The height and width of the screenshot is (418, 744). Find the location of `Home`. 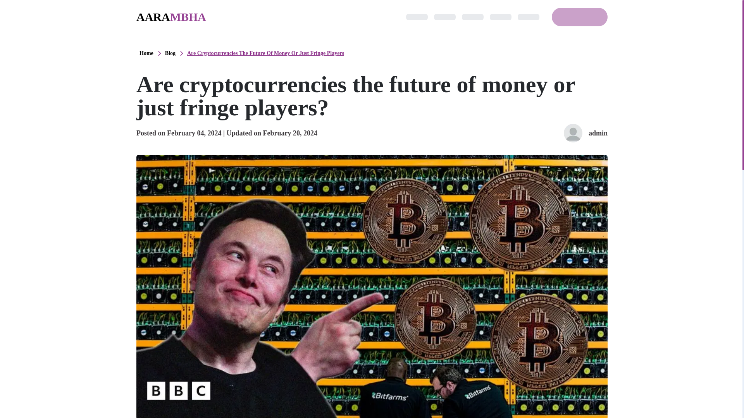

Home is located at coordinates (146, 53).